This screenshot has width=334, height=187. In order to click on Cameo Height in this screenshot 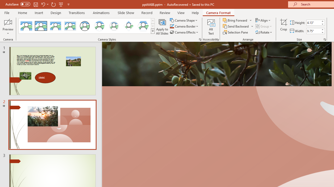, I will do `click(313, 23)`.